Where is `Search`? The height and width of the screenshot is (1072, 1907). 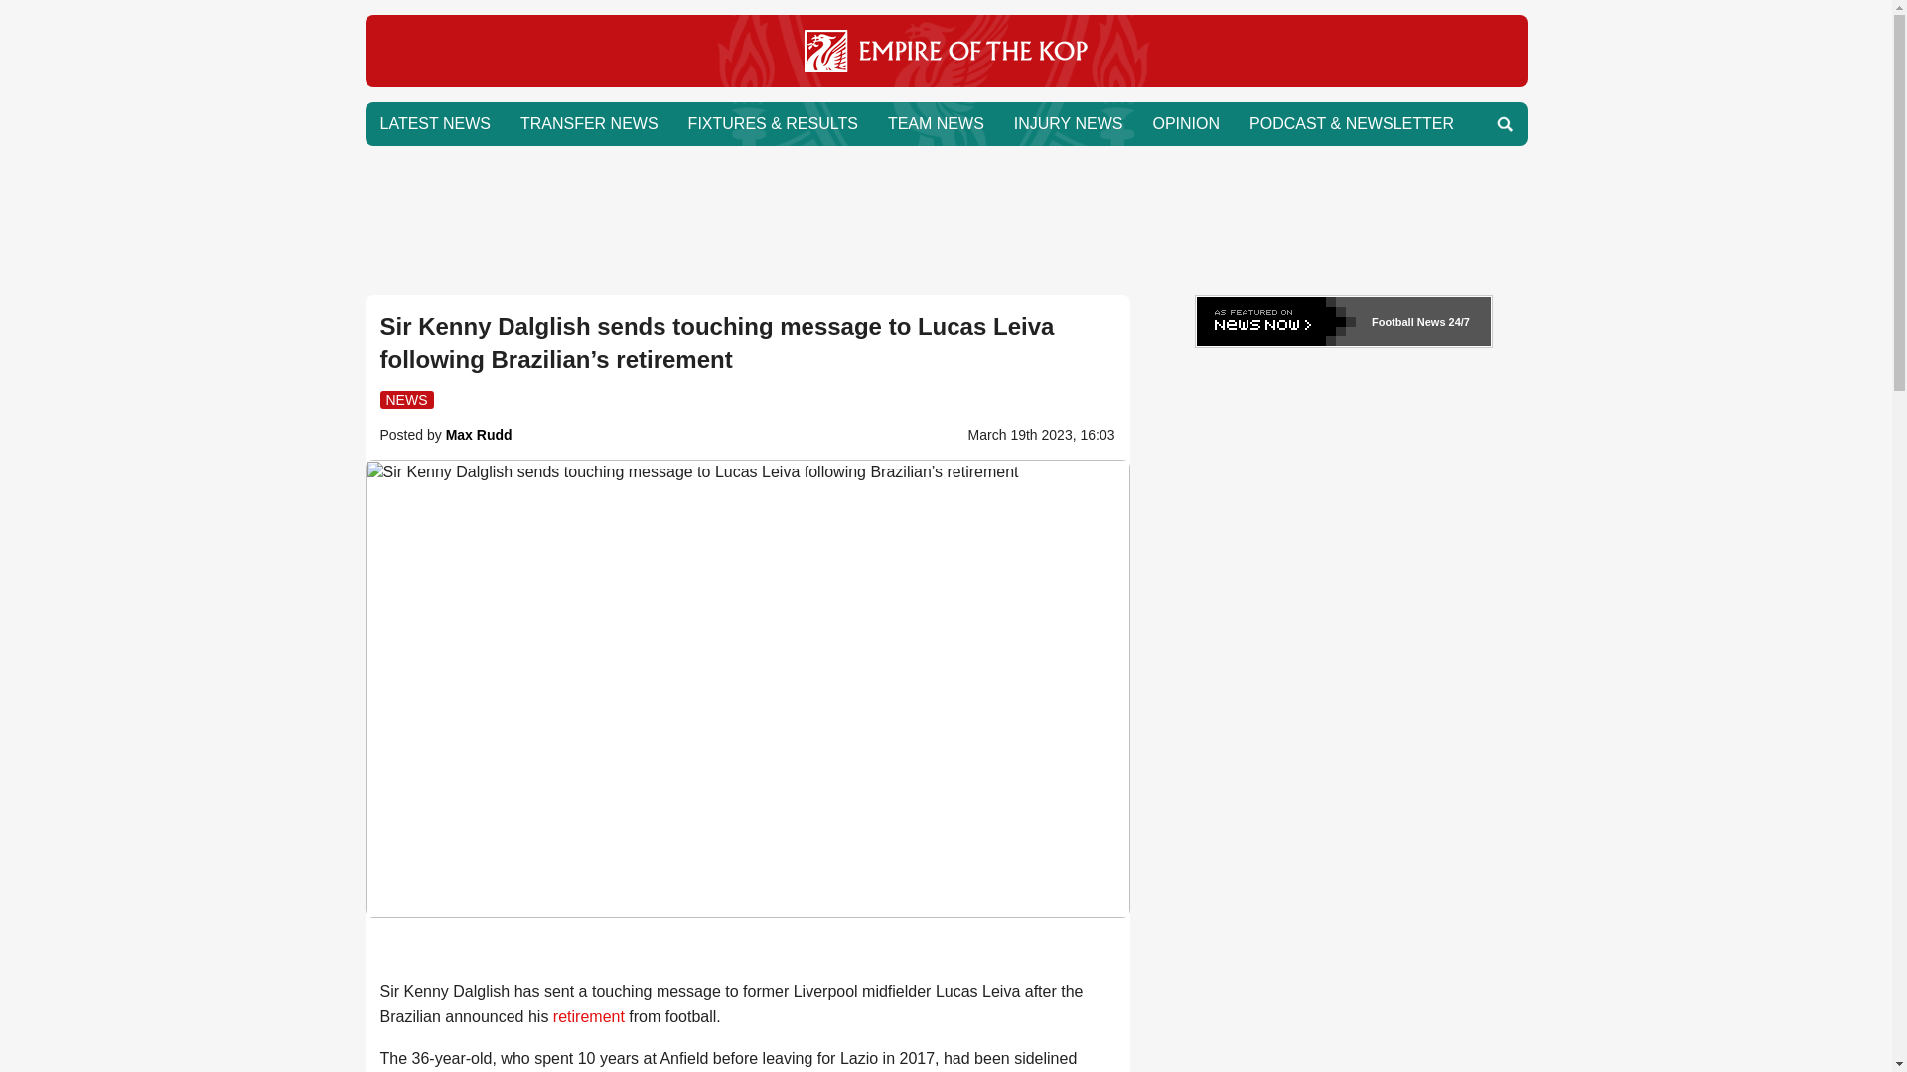
Search is located at coordinates (1504, 123).